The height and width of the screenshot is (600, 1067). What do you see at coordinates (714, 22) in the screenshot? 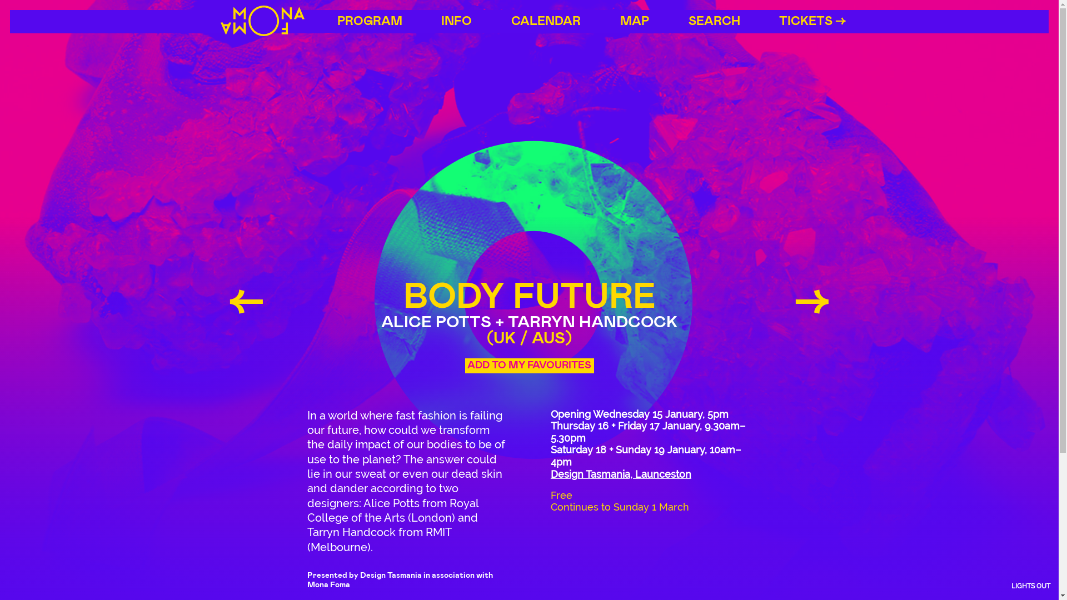
I see `SEARCH` at bounding box center [714, 22].